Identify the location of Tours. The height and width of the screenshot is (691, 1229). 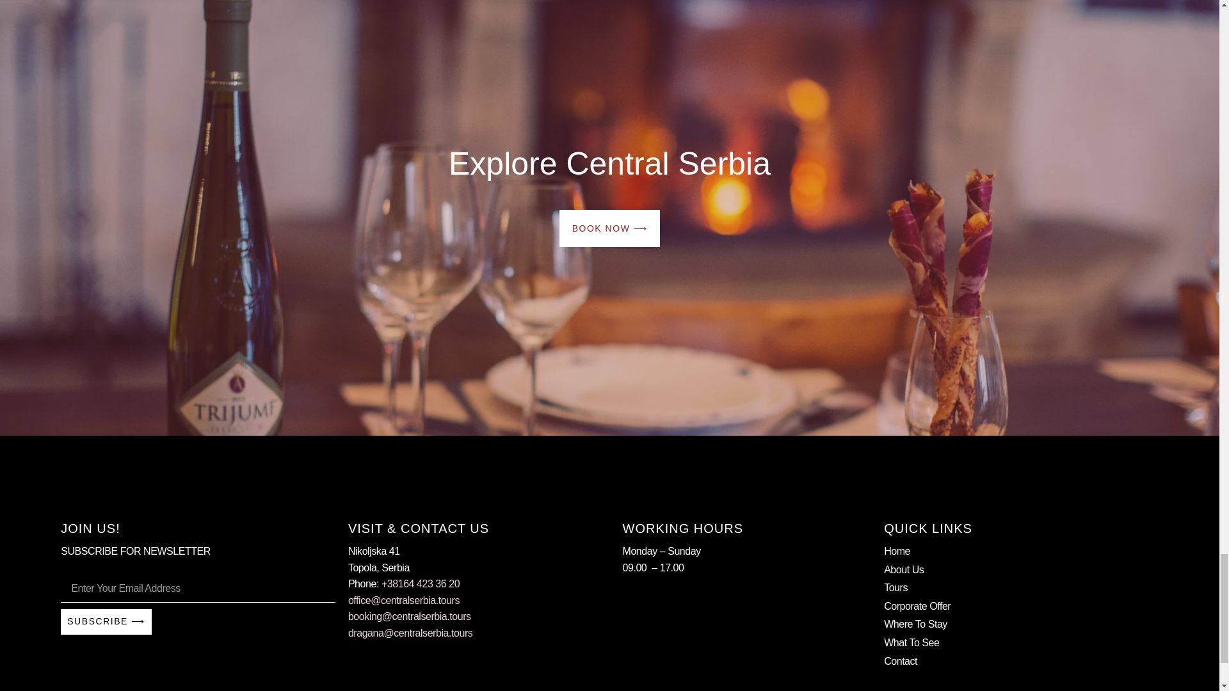
(1021, 588).